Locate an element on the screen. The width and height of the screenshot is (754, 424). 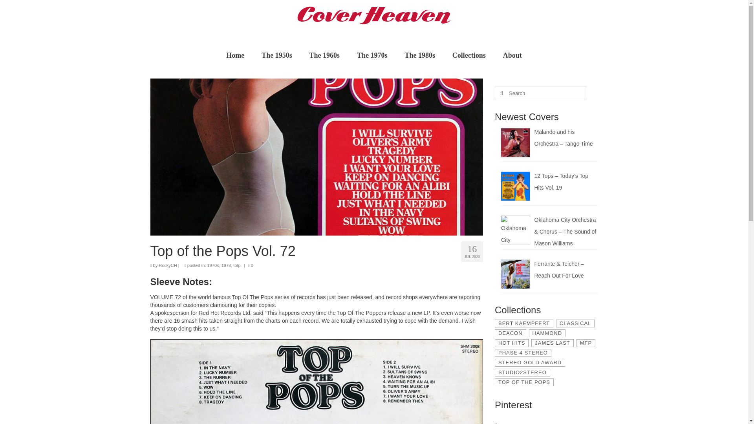
The 1960s is located at coordinates (324, 55).